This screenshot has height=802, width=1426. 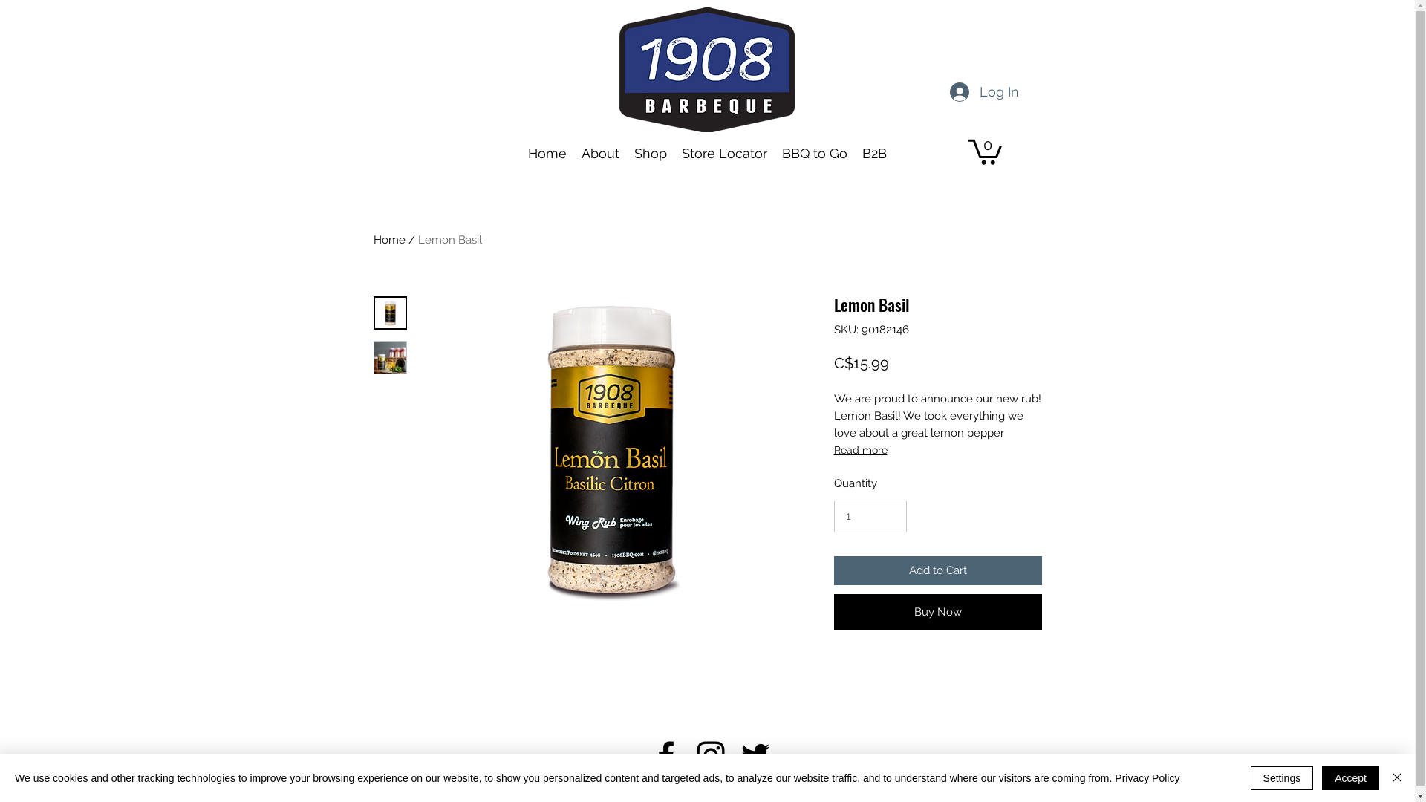 I want to click on B2B, so click(x=875, y=154).